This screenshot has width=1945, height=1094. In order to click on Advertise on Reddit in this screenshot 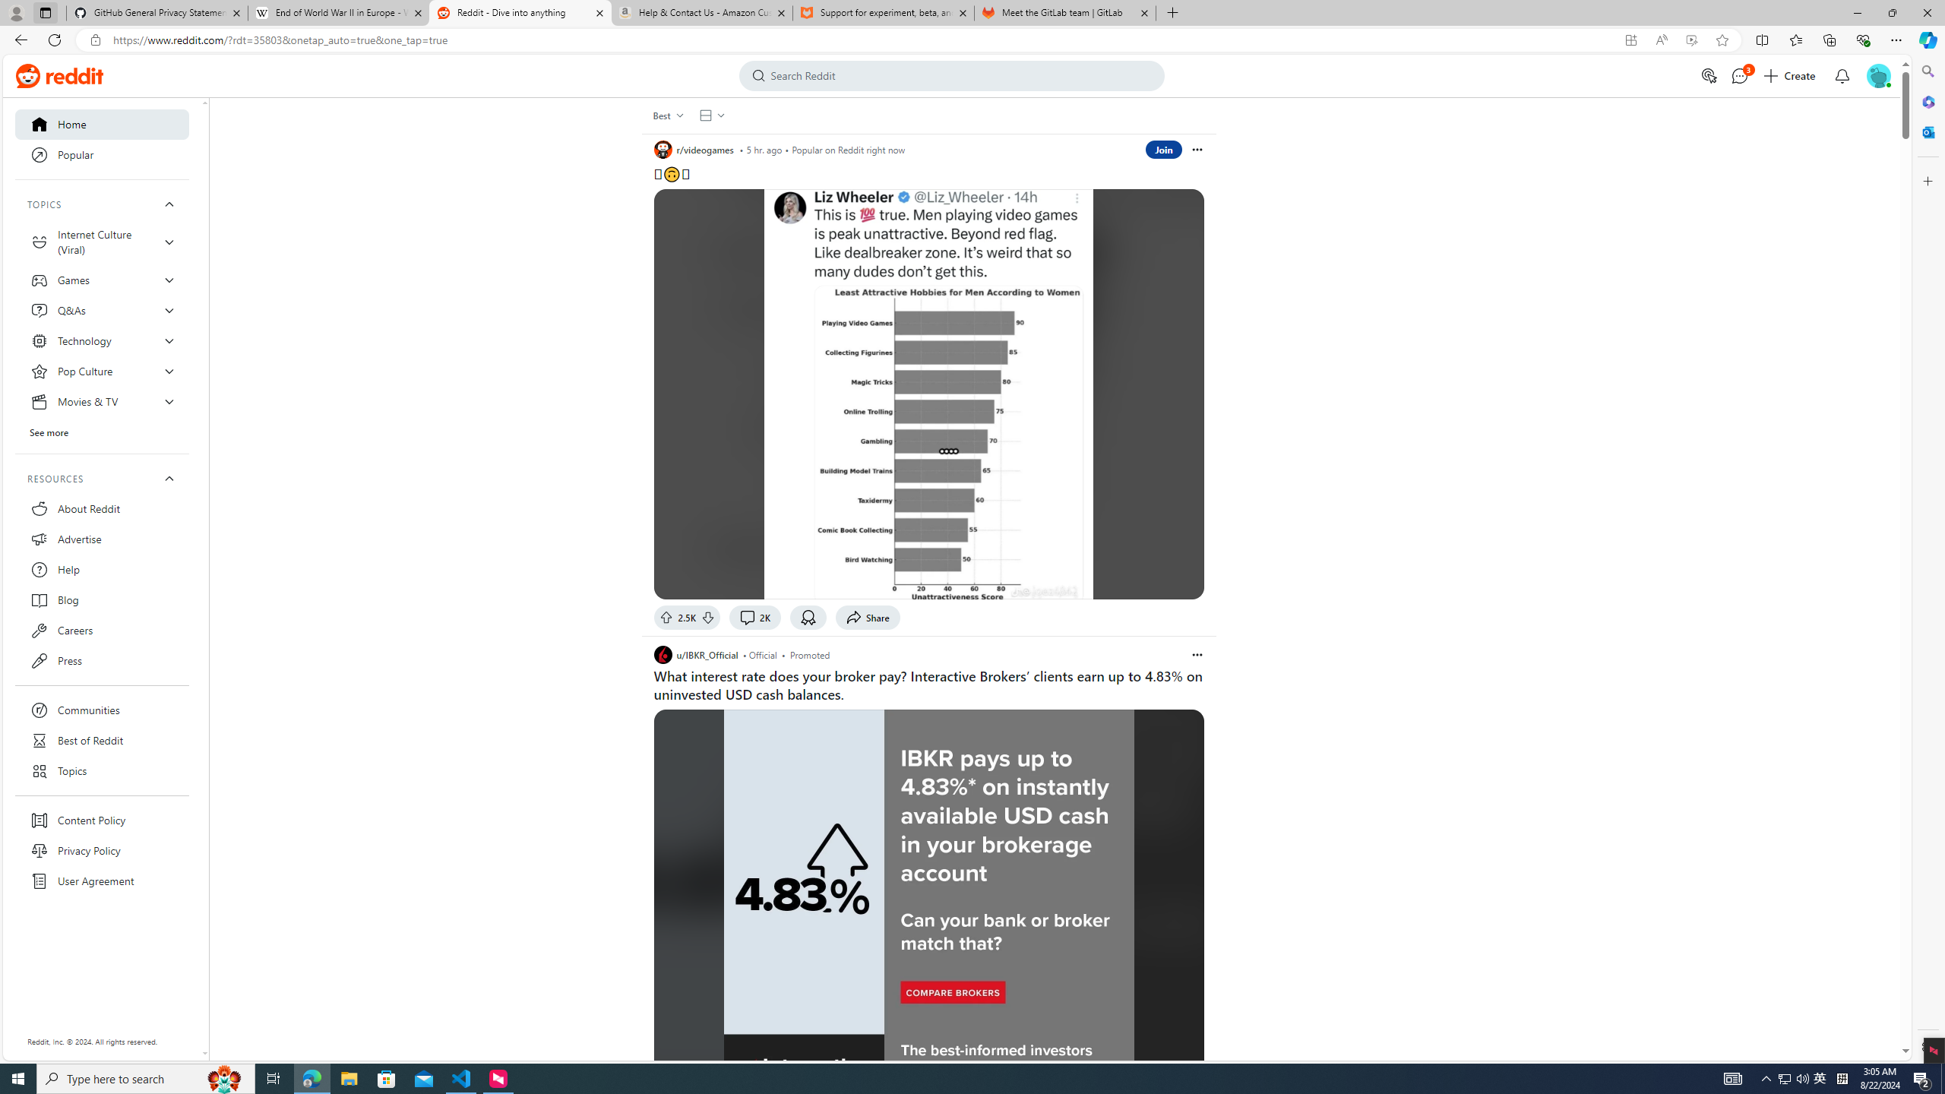, I will do `click(1709, 76)`.